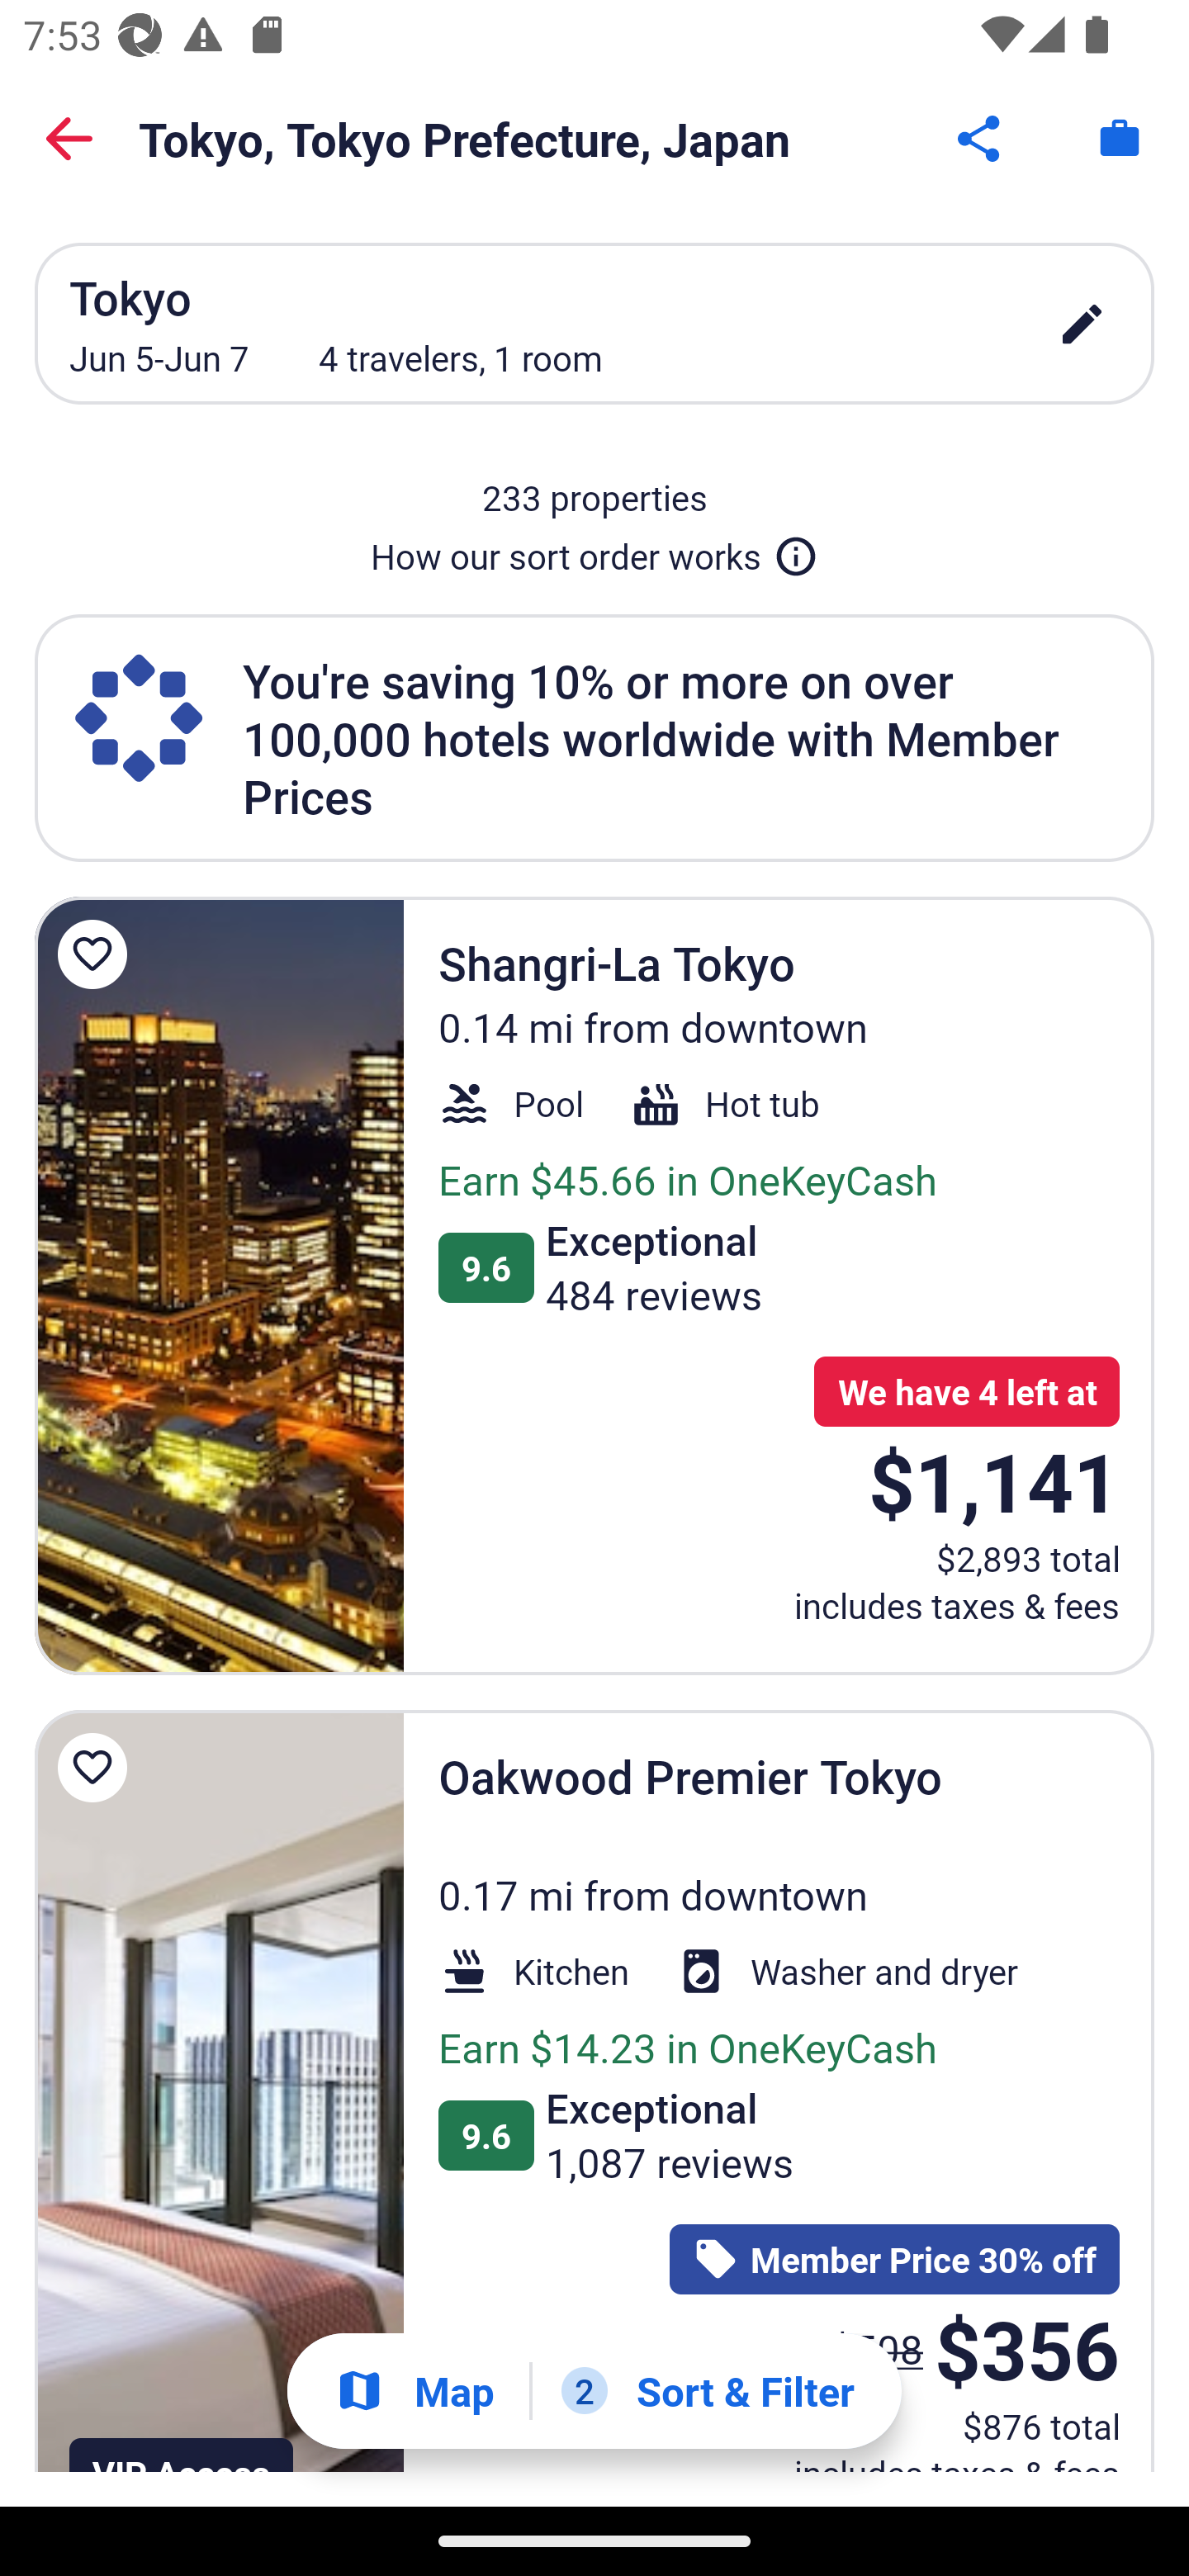 The image size is (1189, 2576). I want to click on Save Shangri-La Tokyo to a trip, so click(97, 954).